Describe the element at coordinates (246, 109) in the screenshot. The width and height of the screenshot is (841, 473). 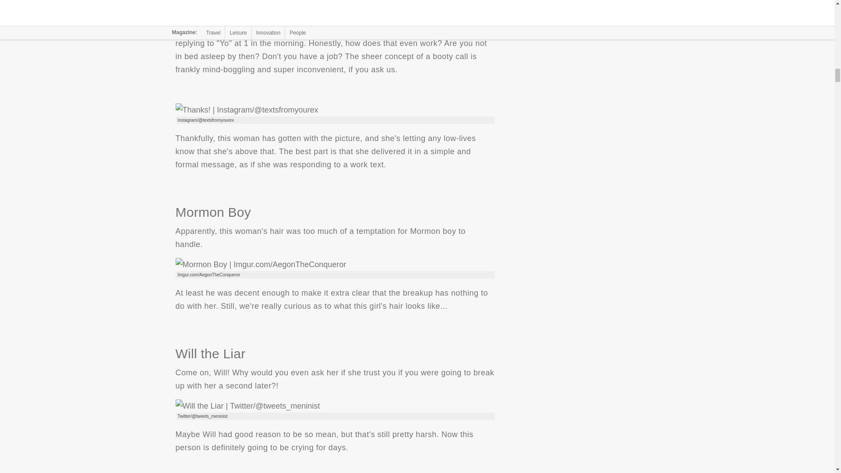
I see `Thanks!` at that location.